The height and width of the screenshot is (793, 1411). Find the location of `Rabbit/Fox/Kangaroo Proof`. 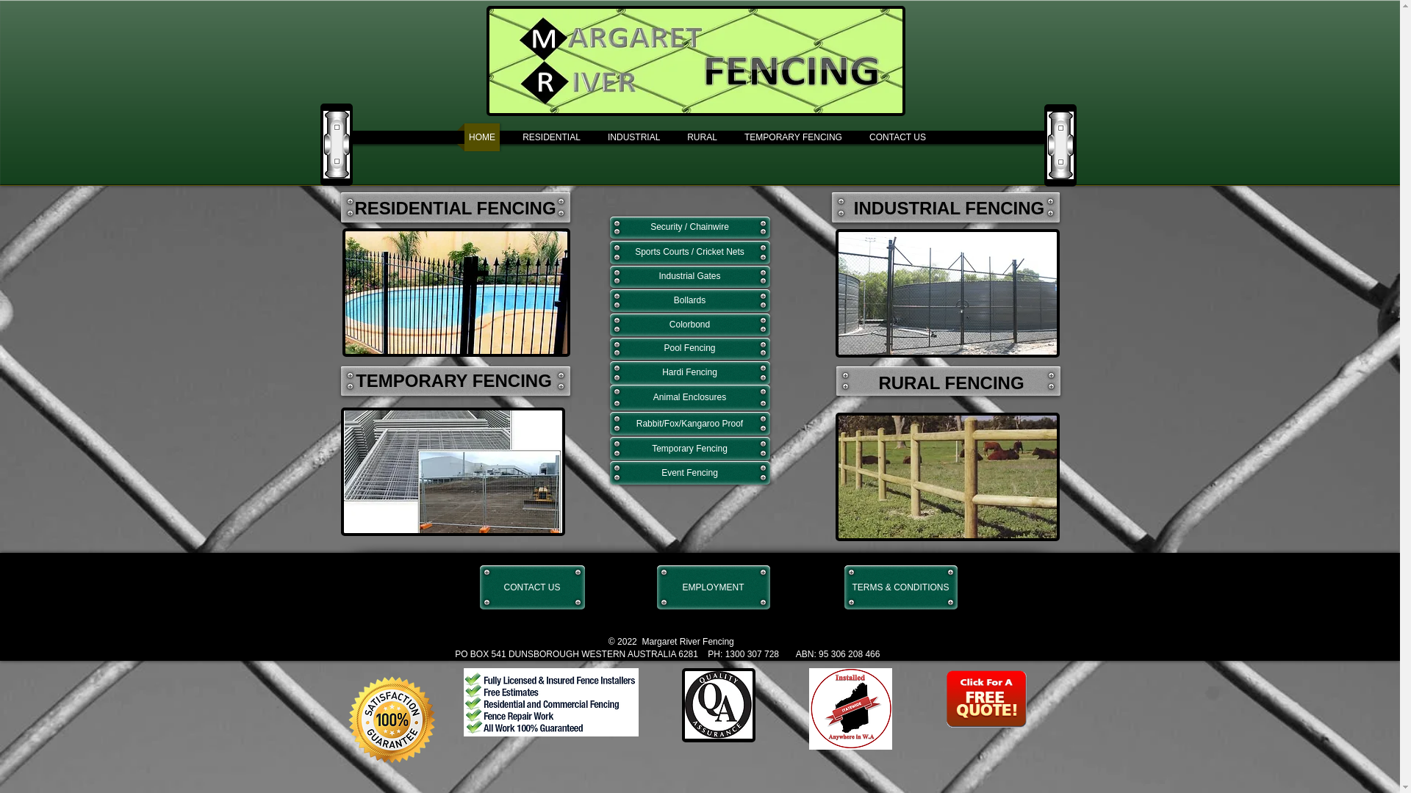

Rabbit/Fox/Kangaroo Proof is located at coordinates (690, 424).